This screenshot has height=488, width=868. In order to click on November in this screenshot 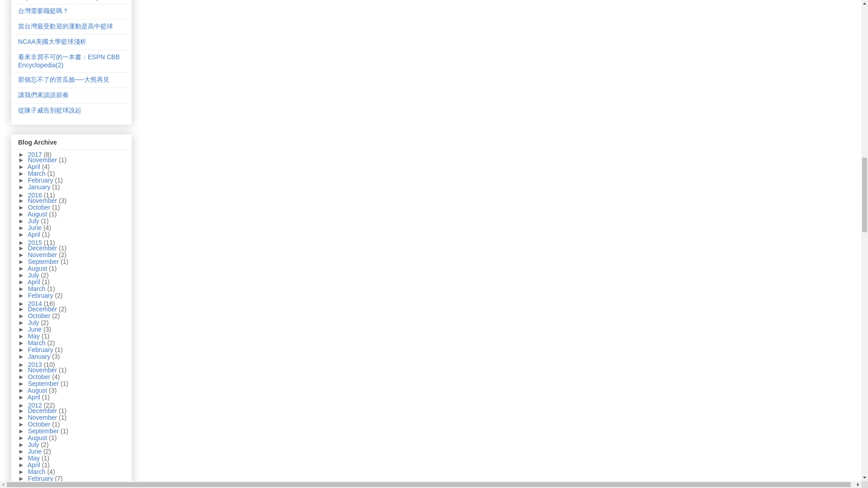, I will do `click(43, 160)`.